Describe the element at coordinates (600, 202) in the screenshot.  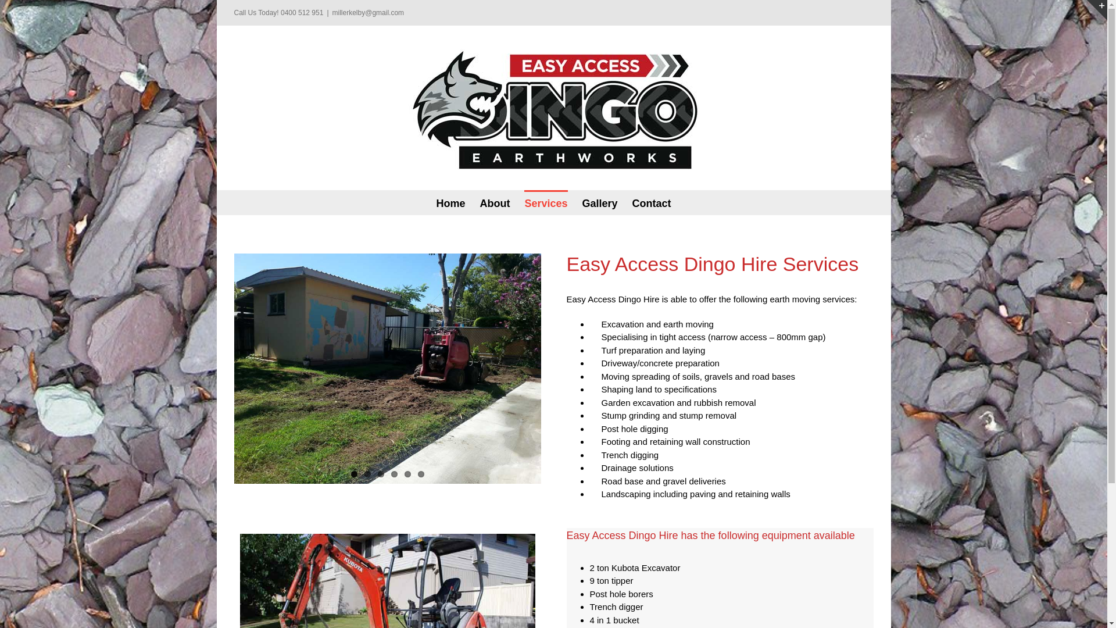
I see `Gallery` at that location.